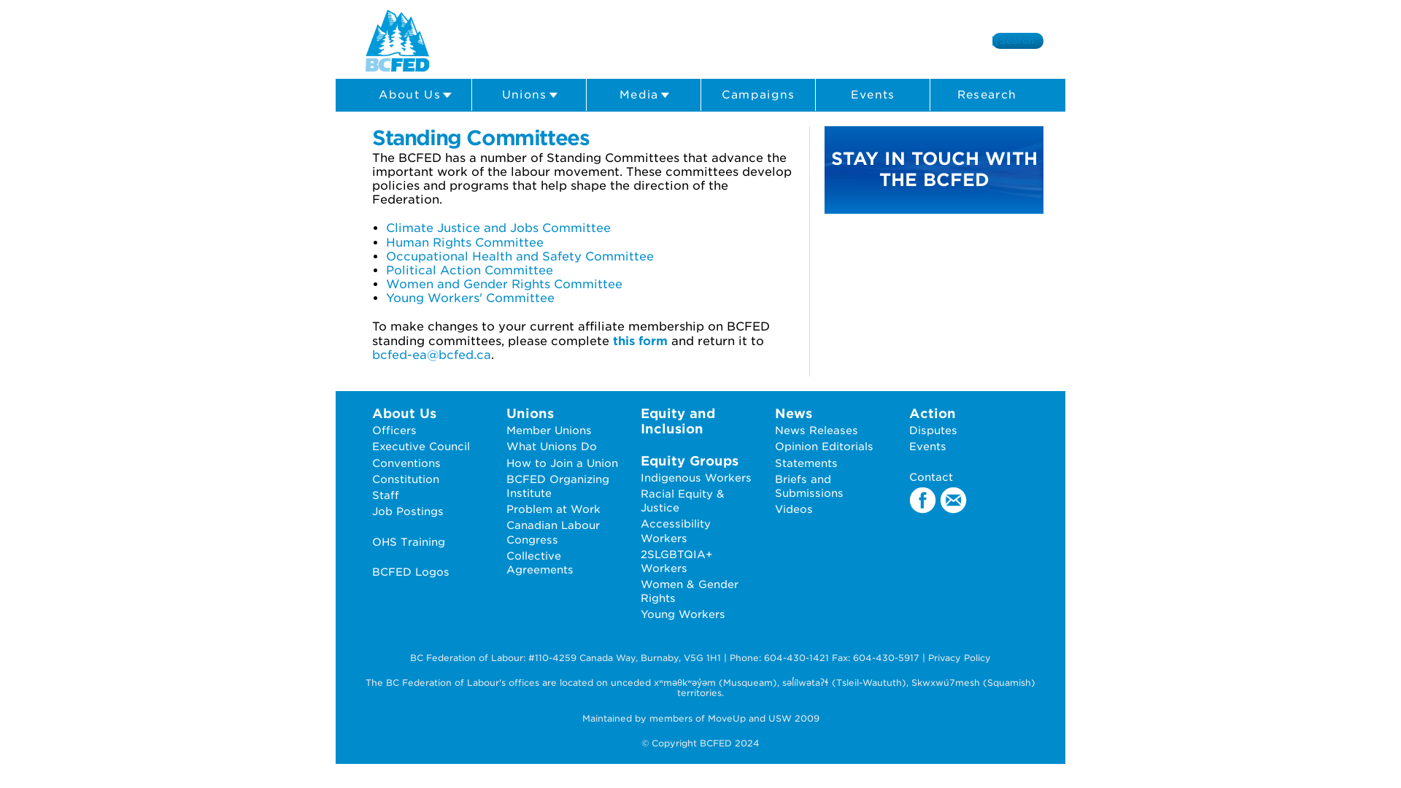 Image resolution: width=1401 pixels, height=788 pixels. Describe the element at coordinates (953, 501) in the screenshot. I see `Email` at that location.